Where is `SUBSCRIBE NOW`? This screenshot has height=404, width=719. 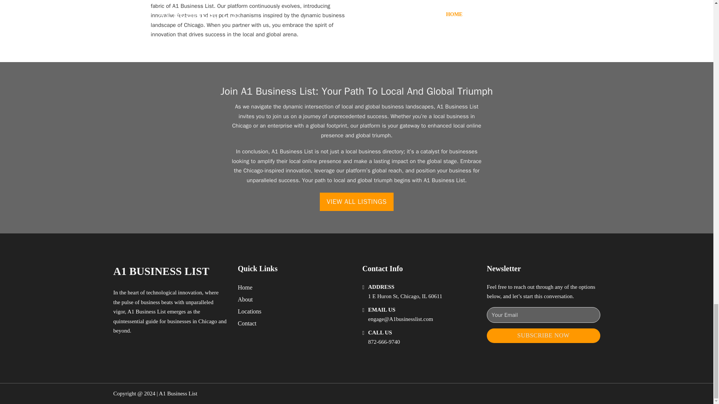
SUBSCRIBE NOW is located at coordinates (543, 336).